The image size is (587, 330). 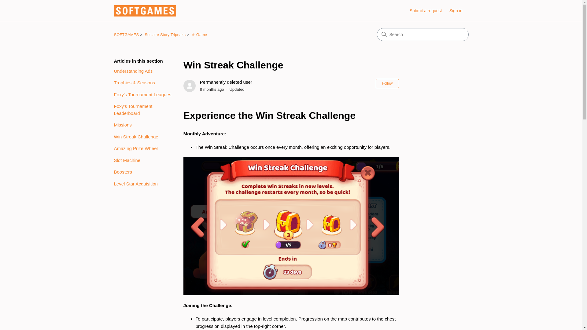 I want to click on Slot Machine, so click(x=144, y=160).